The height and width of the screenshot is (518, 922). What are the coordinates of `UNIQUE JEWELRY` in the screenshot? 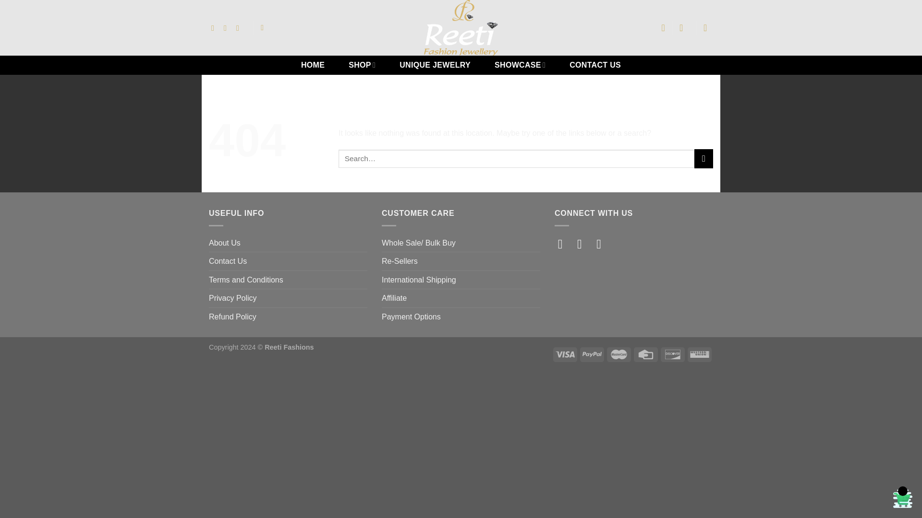 It's located at (435, 65).